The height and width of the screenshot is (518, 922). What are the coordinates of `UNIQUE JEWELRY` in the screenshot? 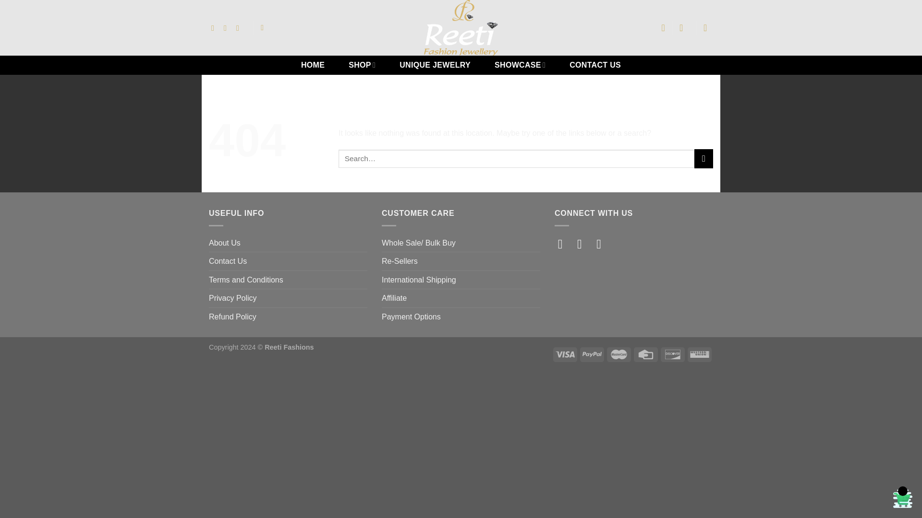 It's located at (435, 65).